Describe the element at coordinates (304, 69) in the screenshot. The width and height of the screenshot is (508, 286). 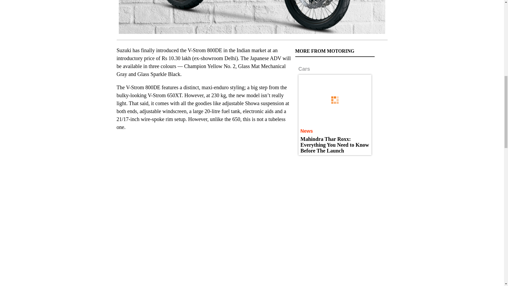
I see `Cars` at that location.